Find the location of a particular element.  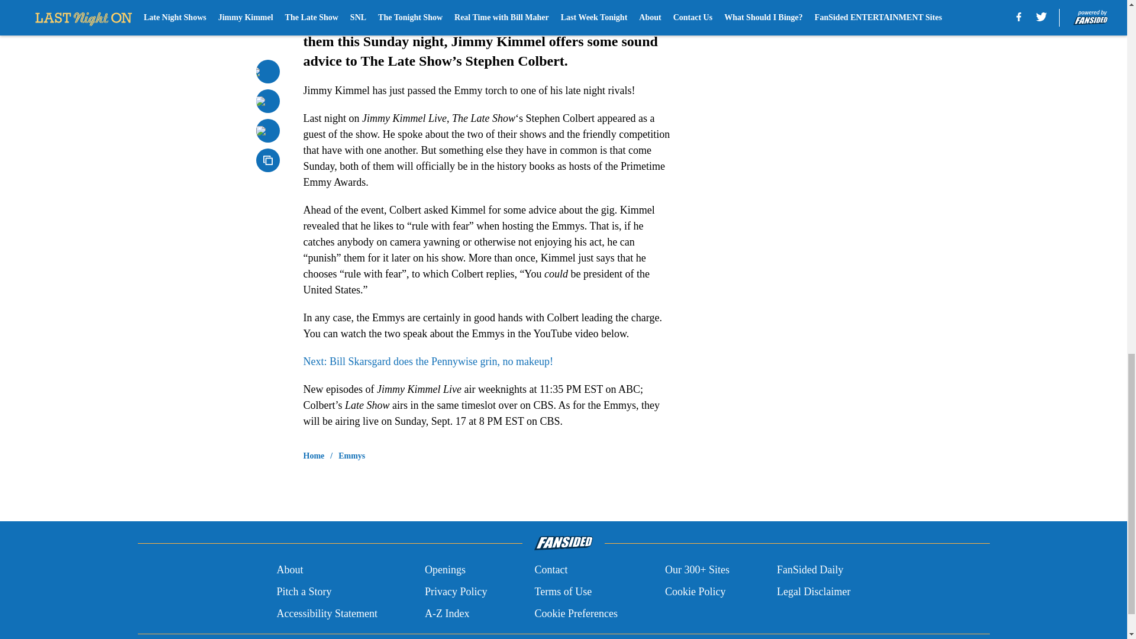

Next: Bill Skarsgard does the Pennywise grin, no makeup! is located at coordinates (427, 361).